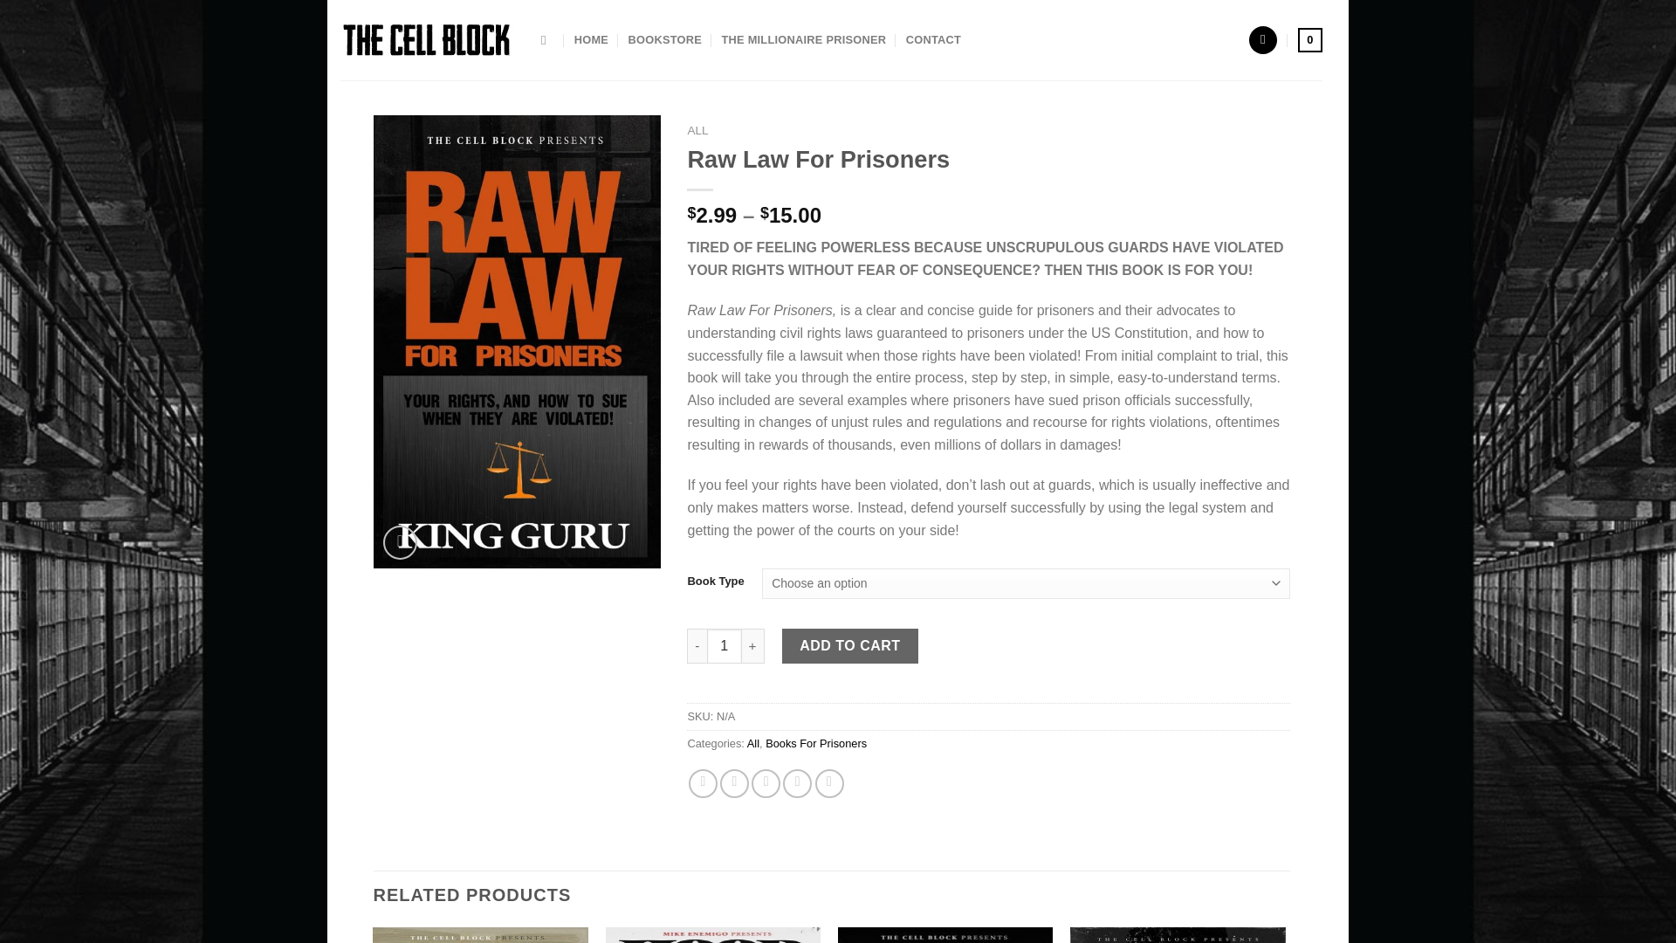 The width and height of the screenshot is (1676, 943). What do you see at coordinates (815, 742) in the screenshot?
I see `Books For Prisoners` at bounding box center [815, 742].